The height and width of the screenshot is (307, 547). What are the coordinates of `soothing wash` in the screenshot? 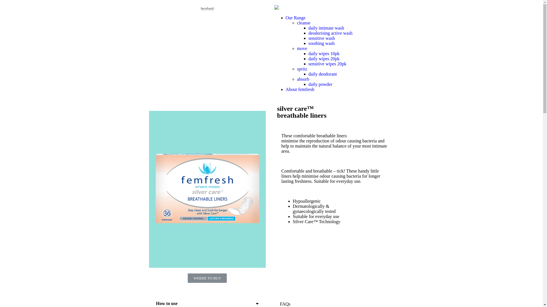 It's located at (321, 43).